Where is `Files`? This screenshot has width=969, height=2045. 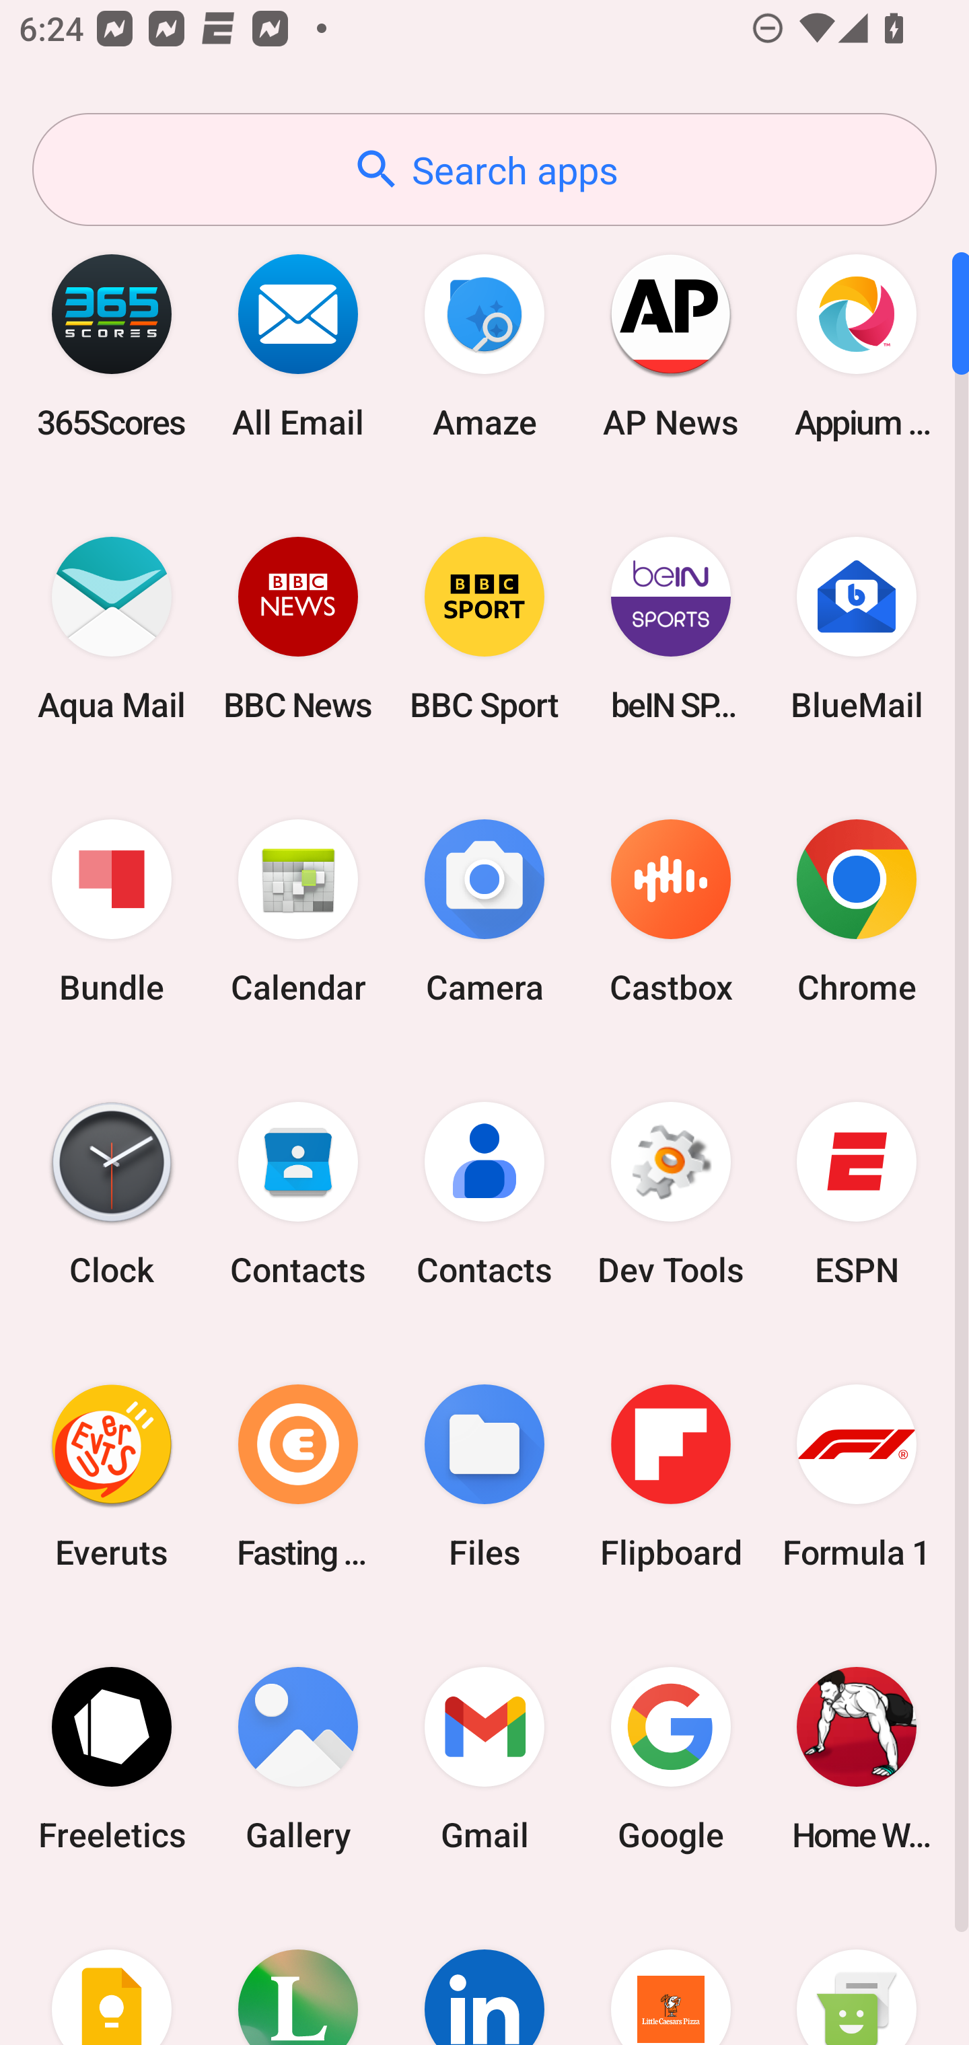
Files is located at coordinates (485, 1476).